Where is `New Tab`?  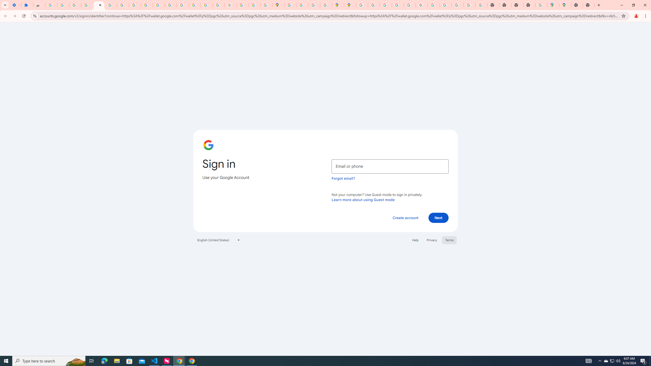
New Tab is located at coordinates (589, 5).